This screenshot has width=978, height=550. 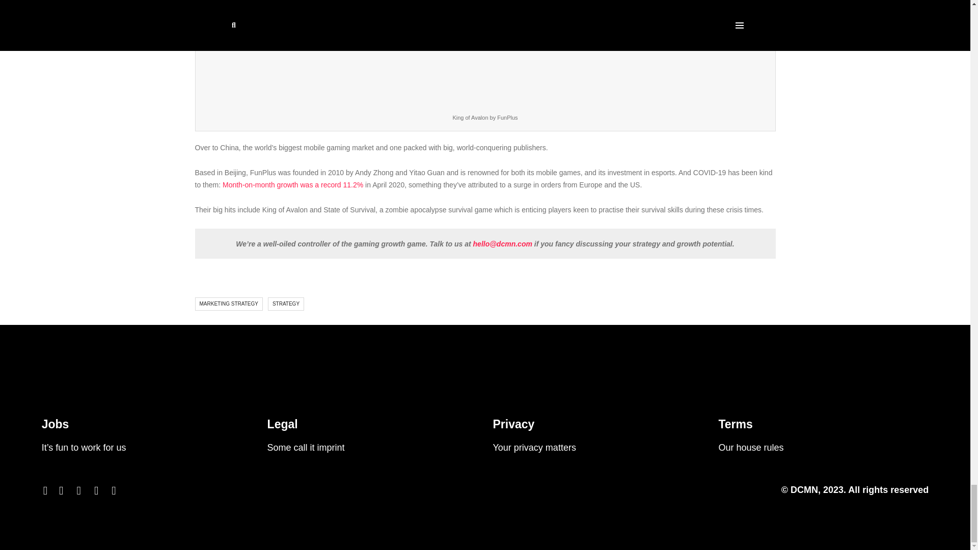 I want to click on Your privacy matters, so click(x=534, y=447).